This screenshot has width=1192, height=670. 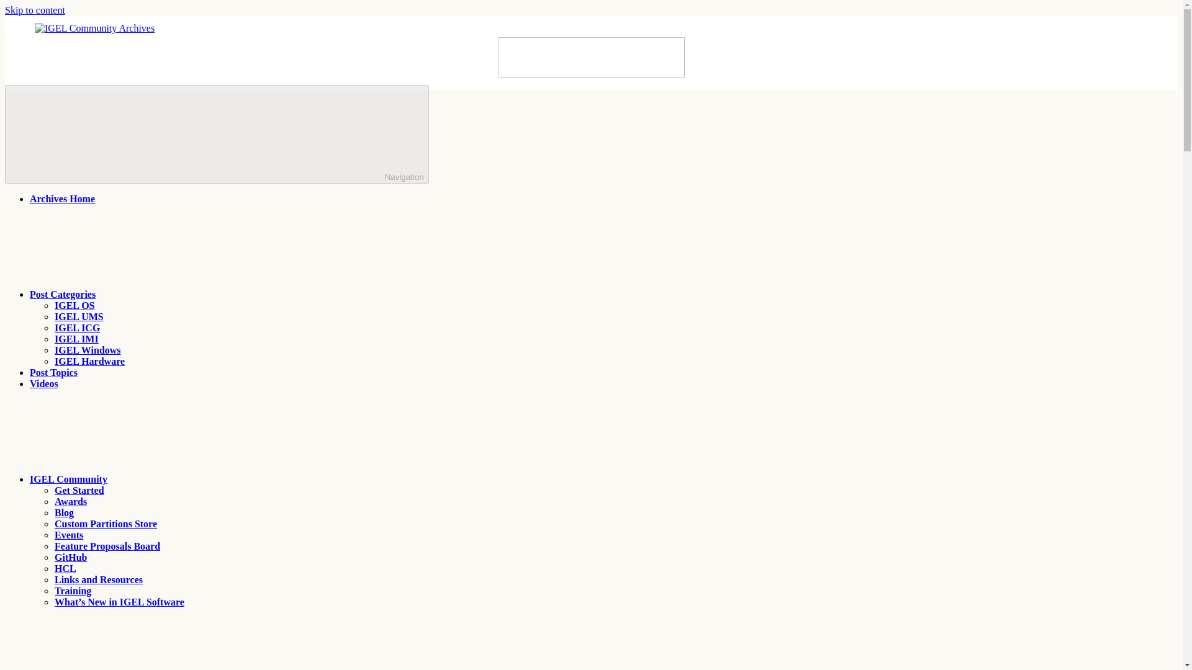 I want to click on IGEL OS, so click(x=74, y=305).